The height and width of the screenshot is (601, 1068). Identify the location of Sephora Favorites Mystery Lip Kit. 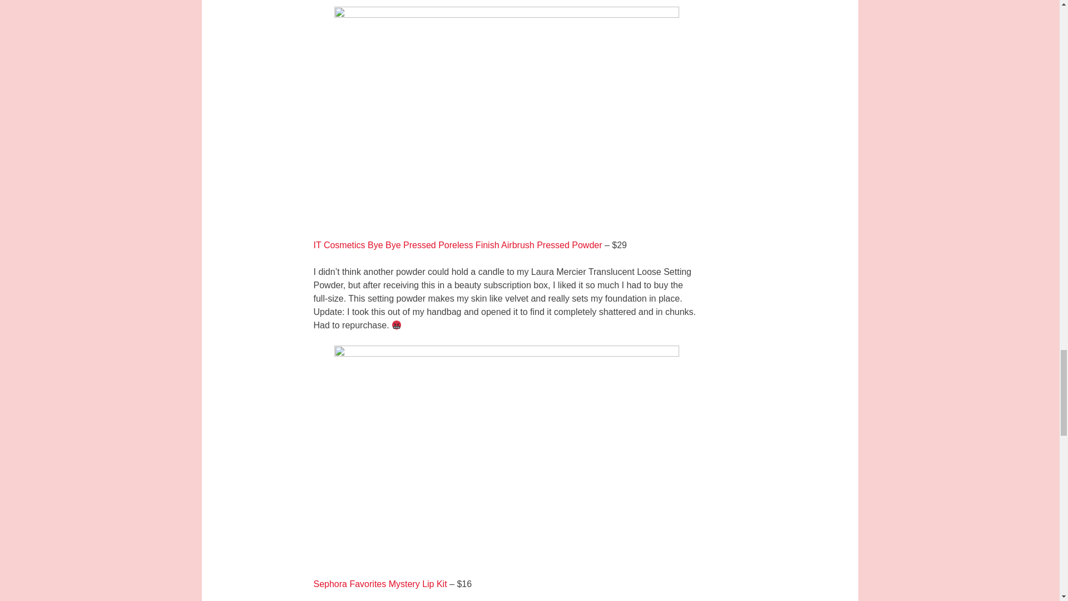
(380, 584).